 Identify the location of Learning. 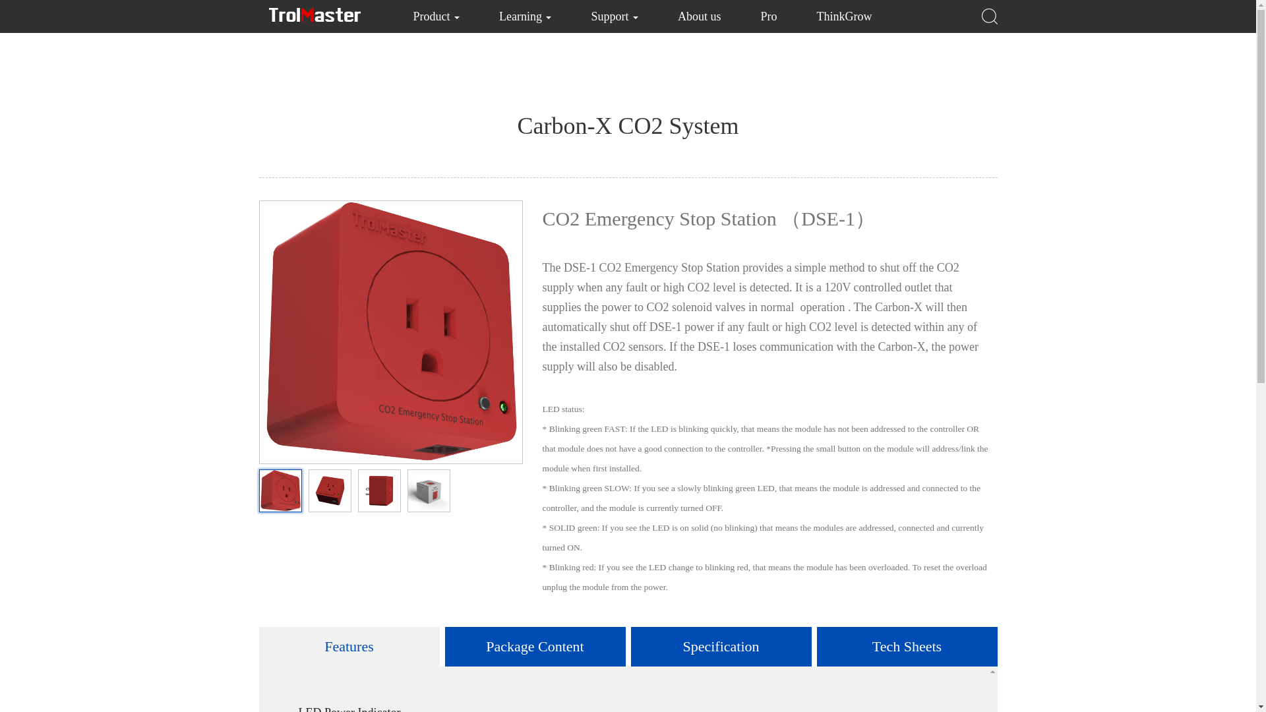
(525, 16).